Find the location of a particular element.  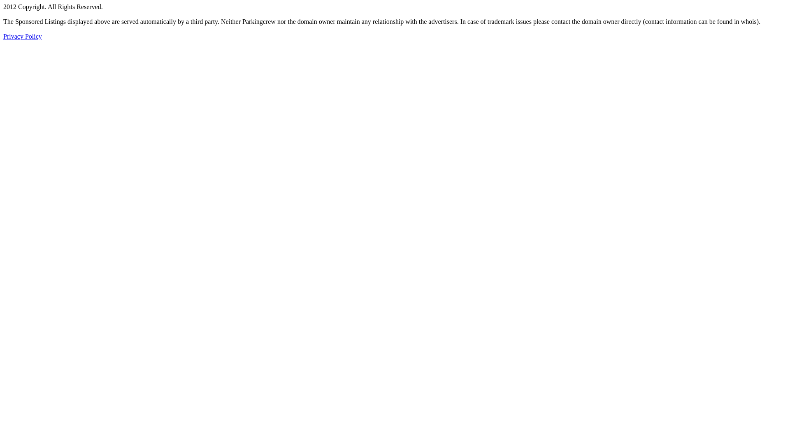

Privacy Policy is located at coordinates (23, 36).